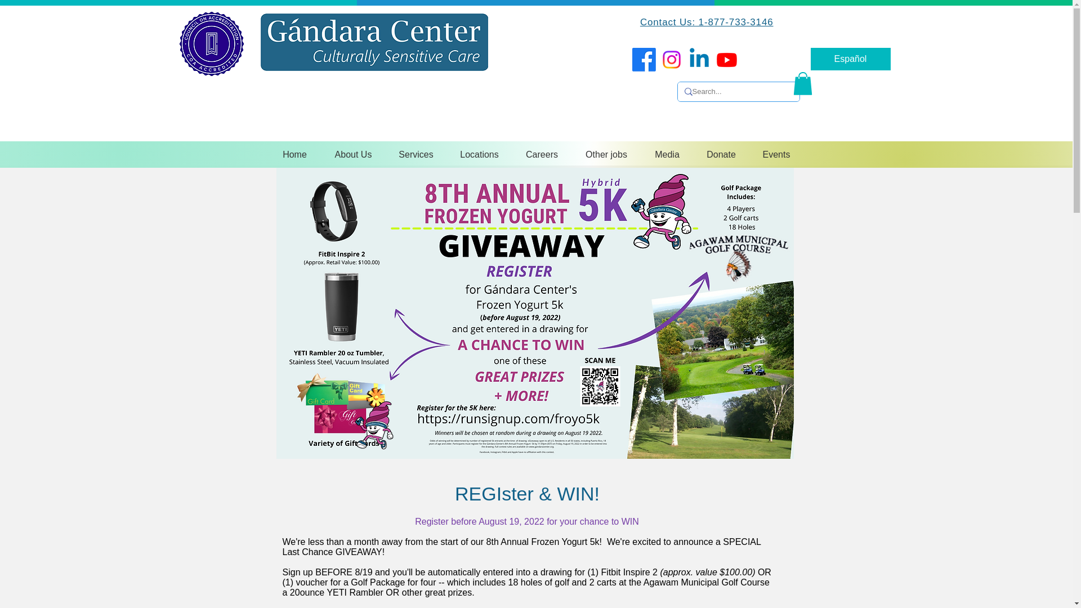 Image resolution: width=1081 pixels, height=608 pixels. Describe the element at coordinates (479, 154) in the screenshot. I see `Locations` at that location.